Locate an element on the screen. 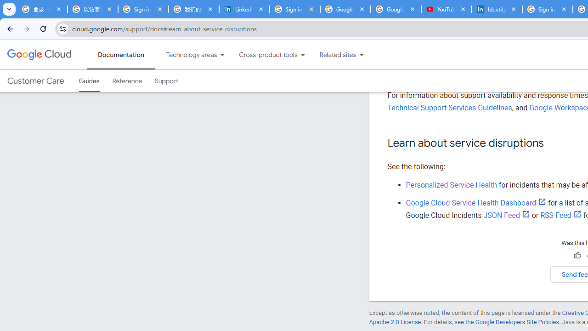  Support is located at coordinates (166, 81).